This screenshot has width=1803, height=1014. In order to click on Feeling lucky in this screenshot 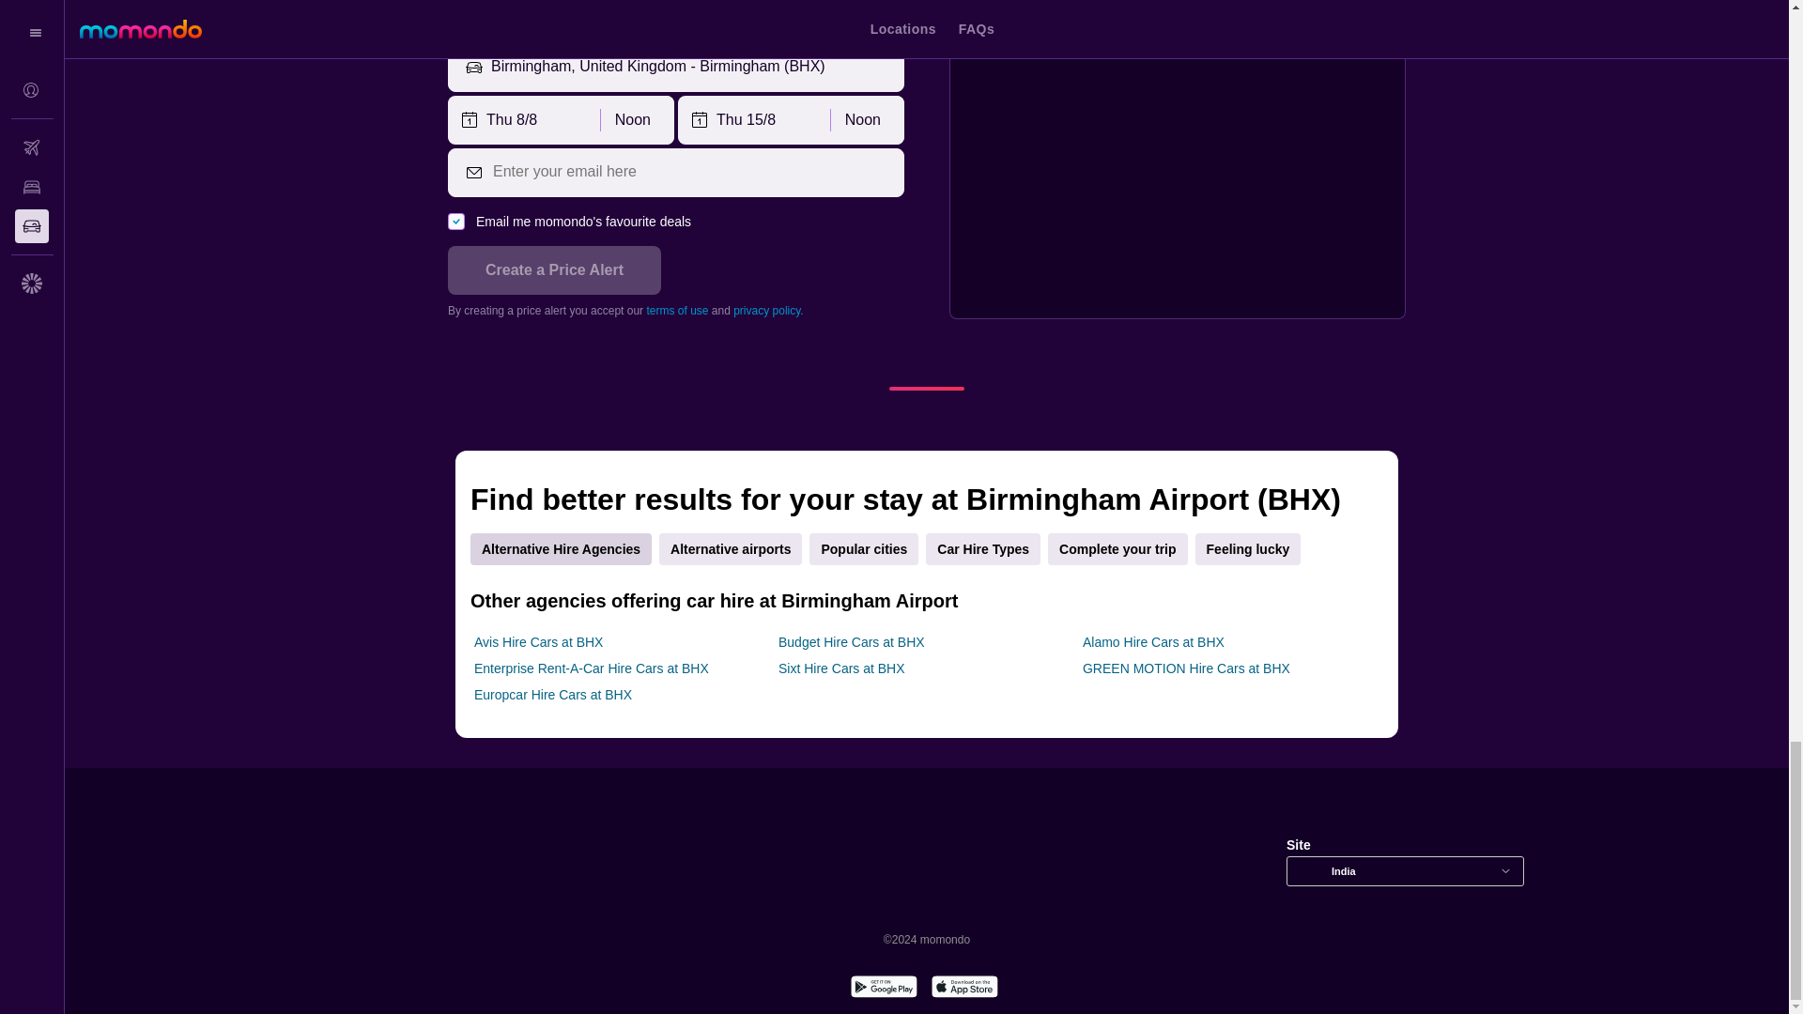, I will do `click(1248, 548)`.